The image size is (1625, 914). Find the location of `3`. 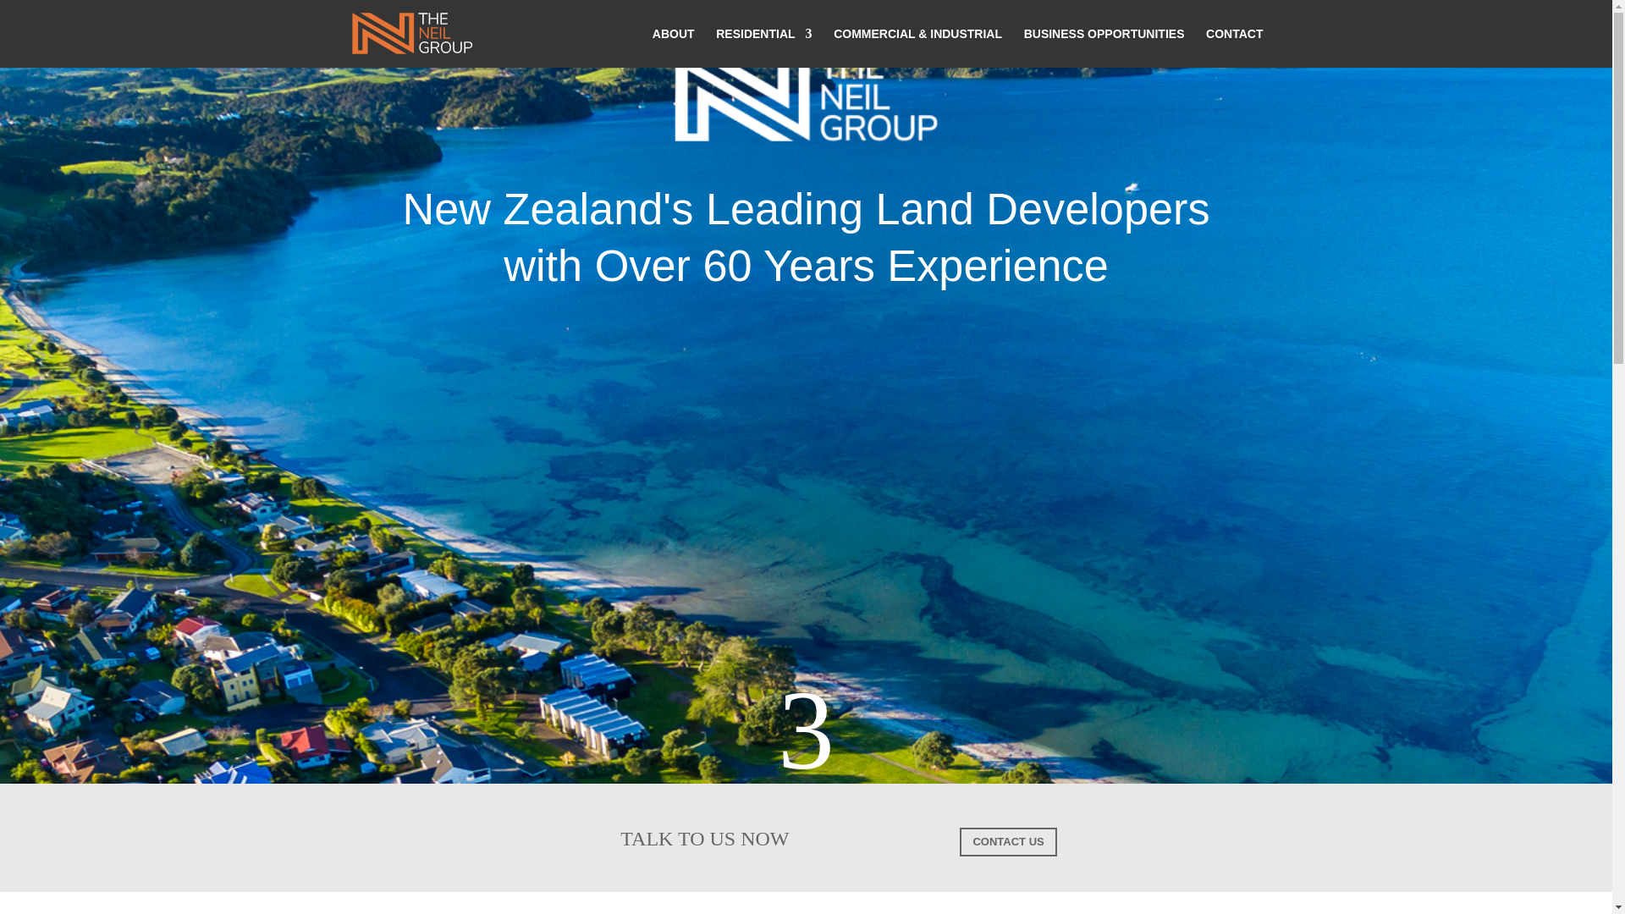

3 is located at coordinates (669, 718).